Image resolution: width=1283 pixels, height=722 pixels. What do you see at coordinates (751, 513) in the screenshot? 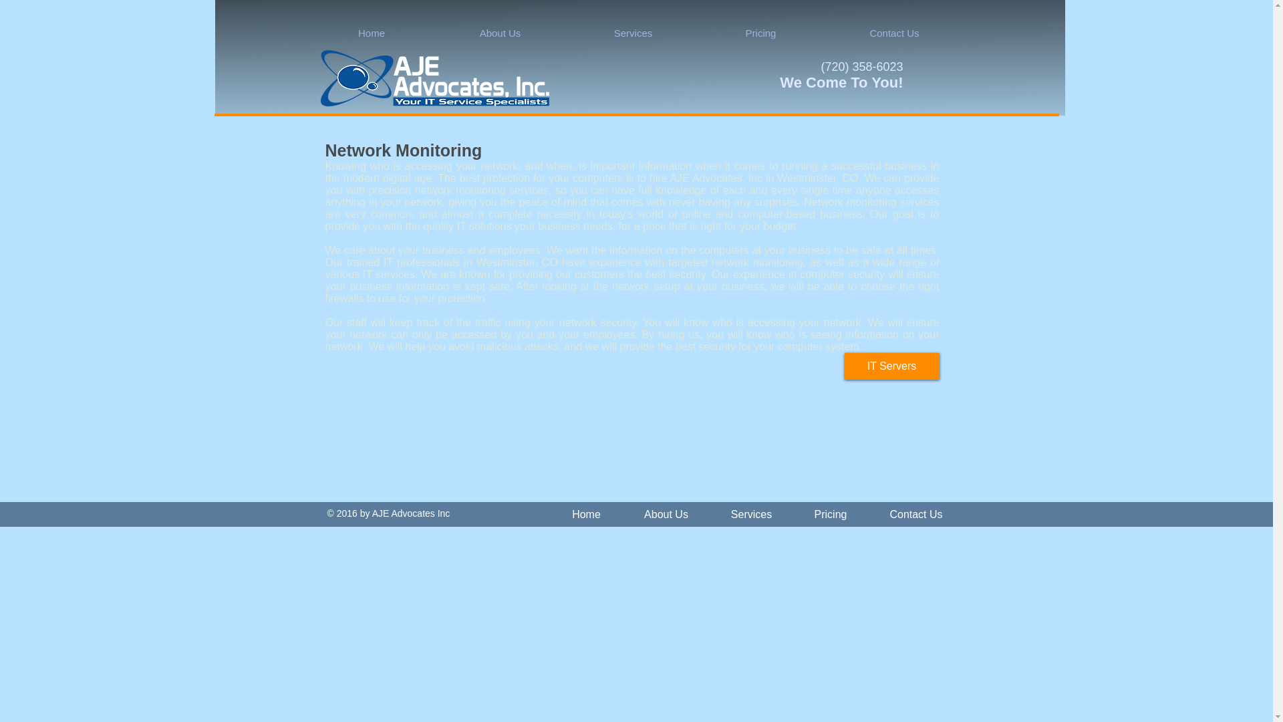
I see `Services` at bounding box center [751, 513].